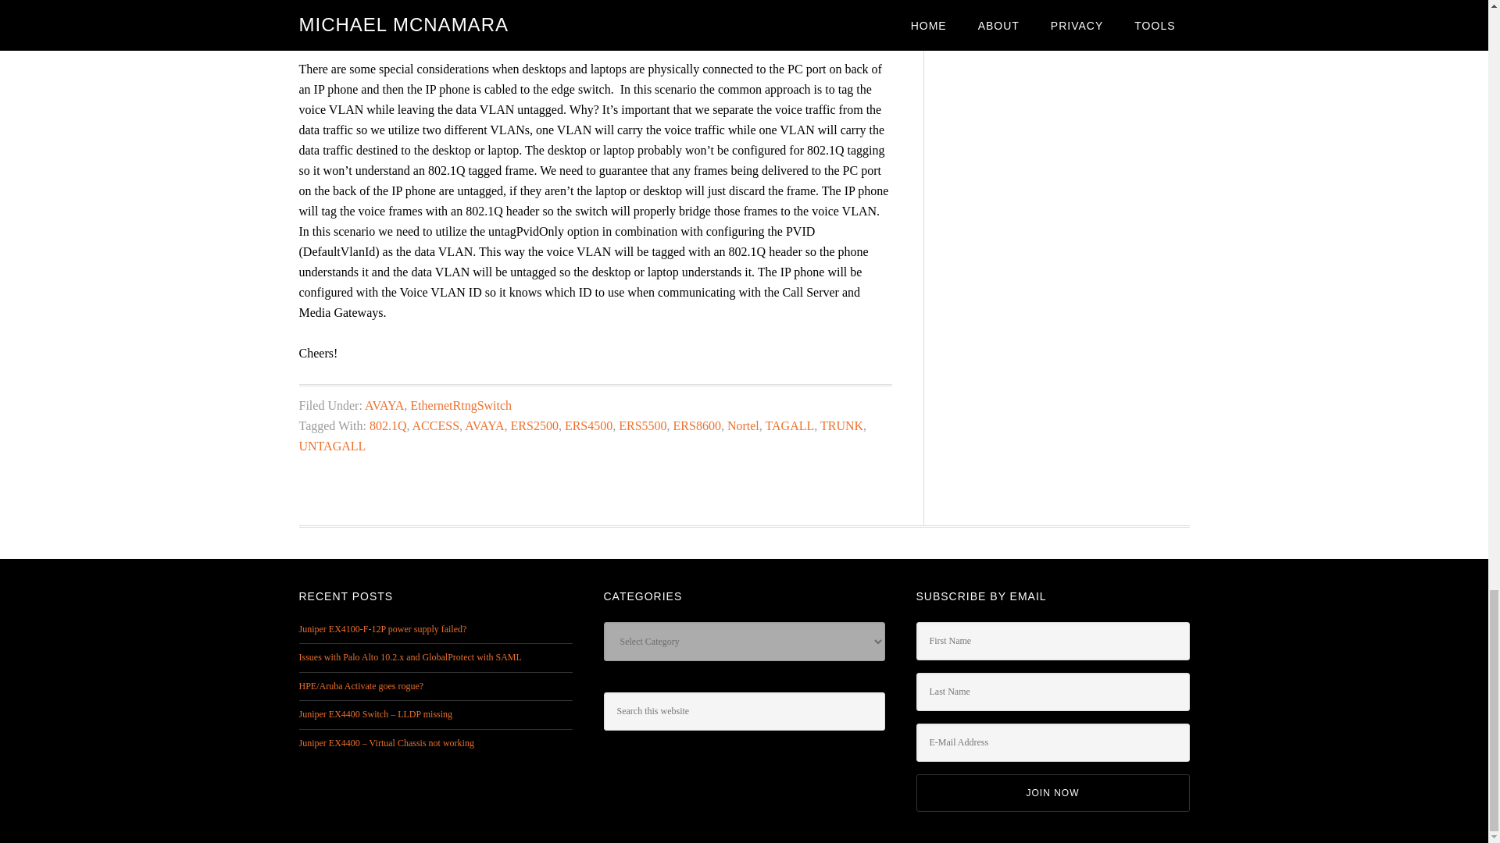 Image resolution: width=1500 pixels, height=843 pixels. What do you see at coordinates (697, 425) in the screenshot?
I see `ERS8600` at bounding box center [697, 425].